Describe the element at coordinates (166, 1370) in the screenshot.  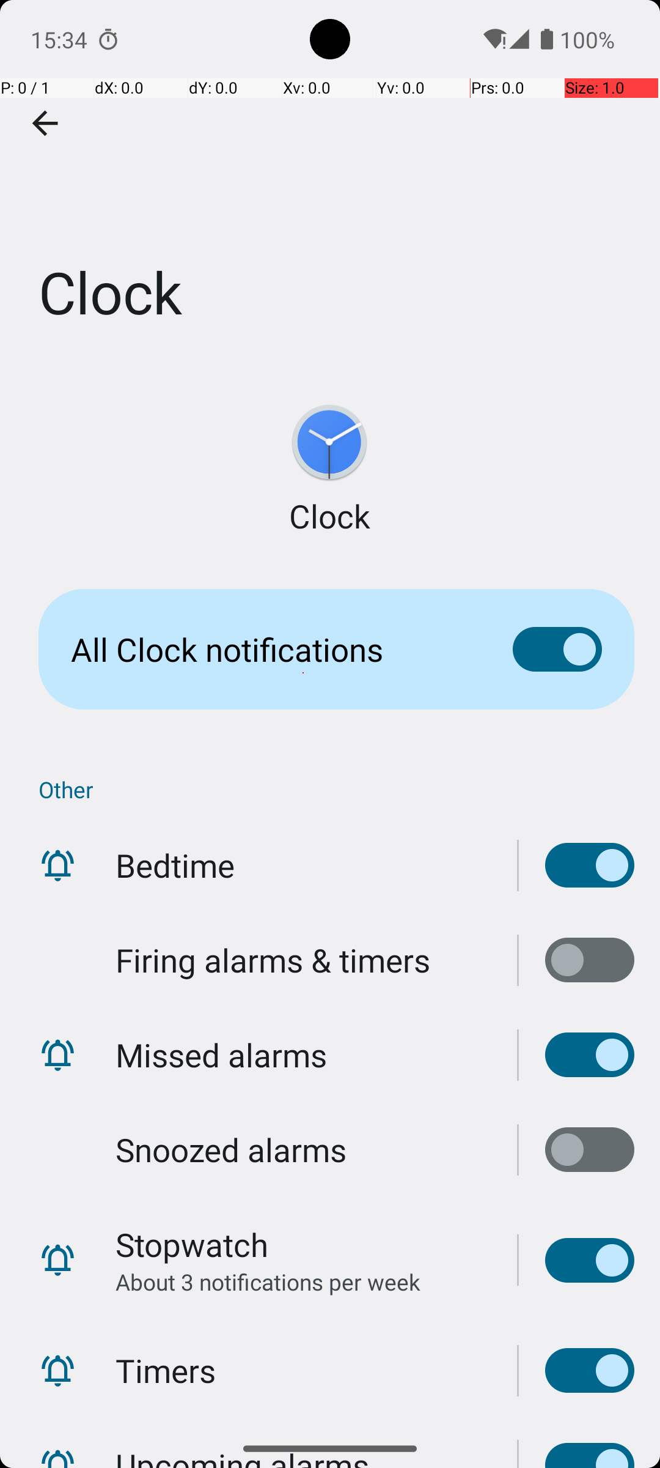
I see `Timers` at that location.